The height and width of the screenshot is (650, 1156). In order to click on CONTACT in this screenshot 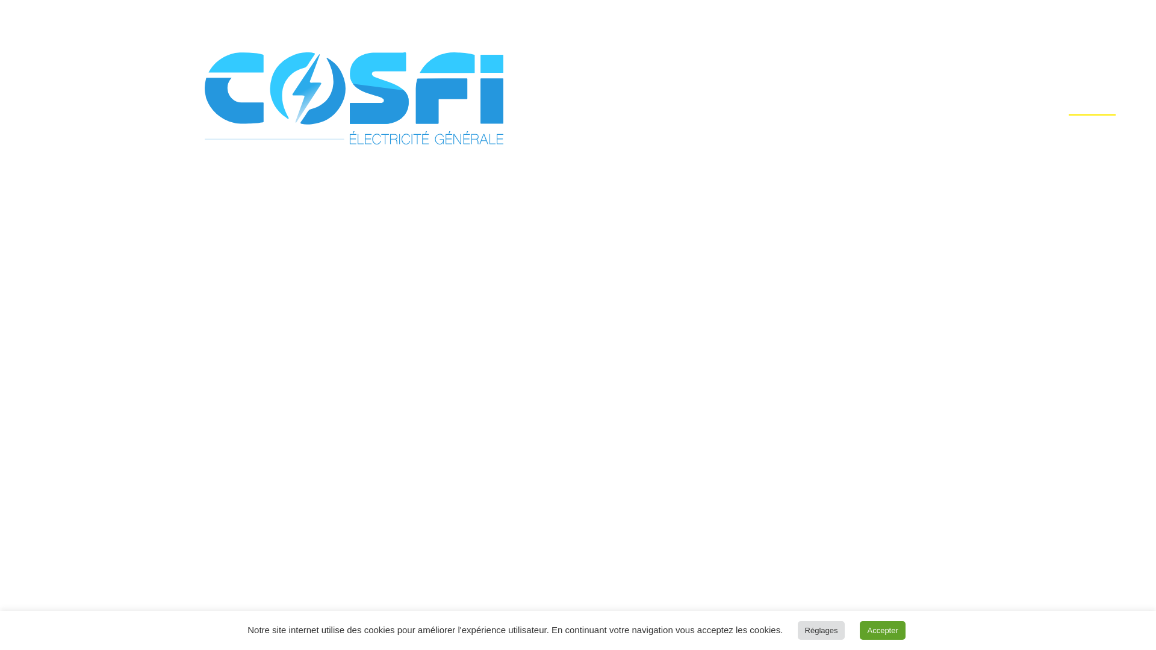, I will do `click(998, 335)`.